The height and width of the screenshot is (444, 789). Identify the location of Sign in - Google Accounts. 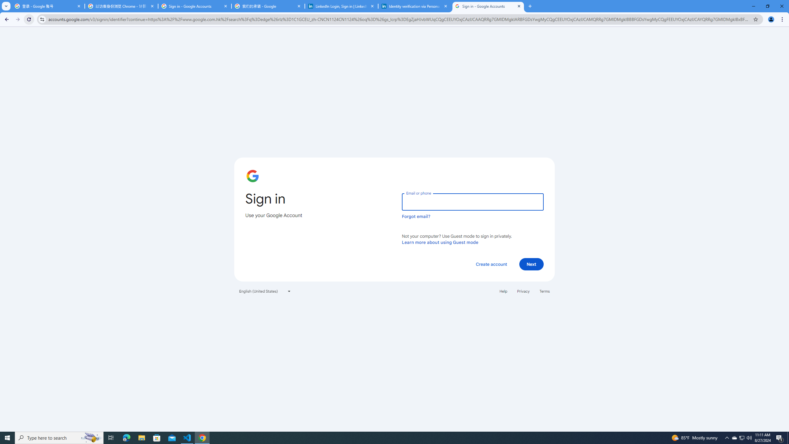
(195, 6).